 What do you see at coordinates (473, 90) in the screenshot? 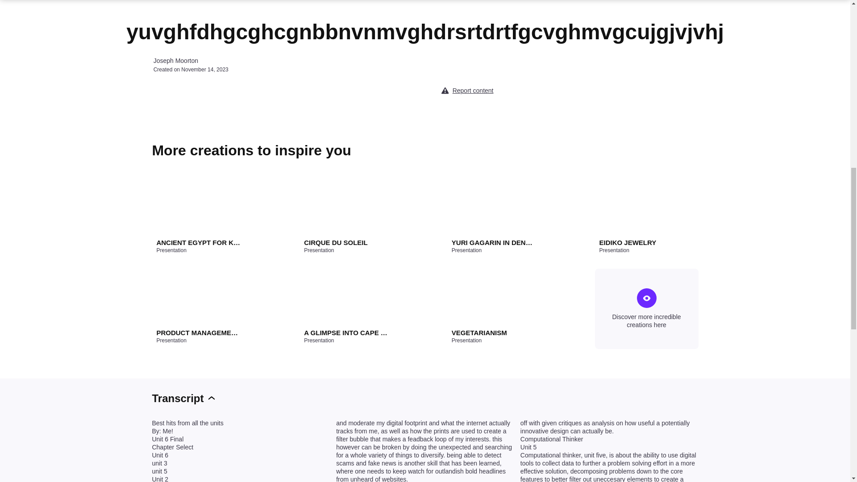
I see `Report content` at bounding box center [473, 90].